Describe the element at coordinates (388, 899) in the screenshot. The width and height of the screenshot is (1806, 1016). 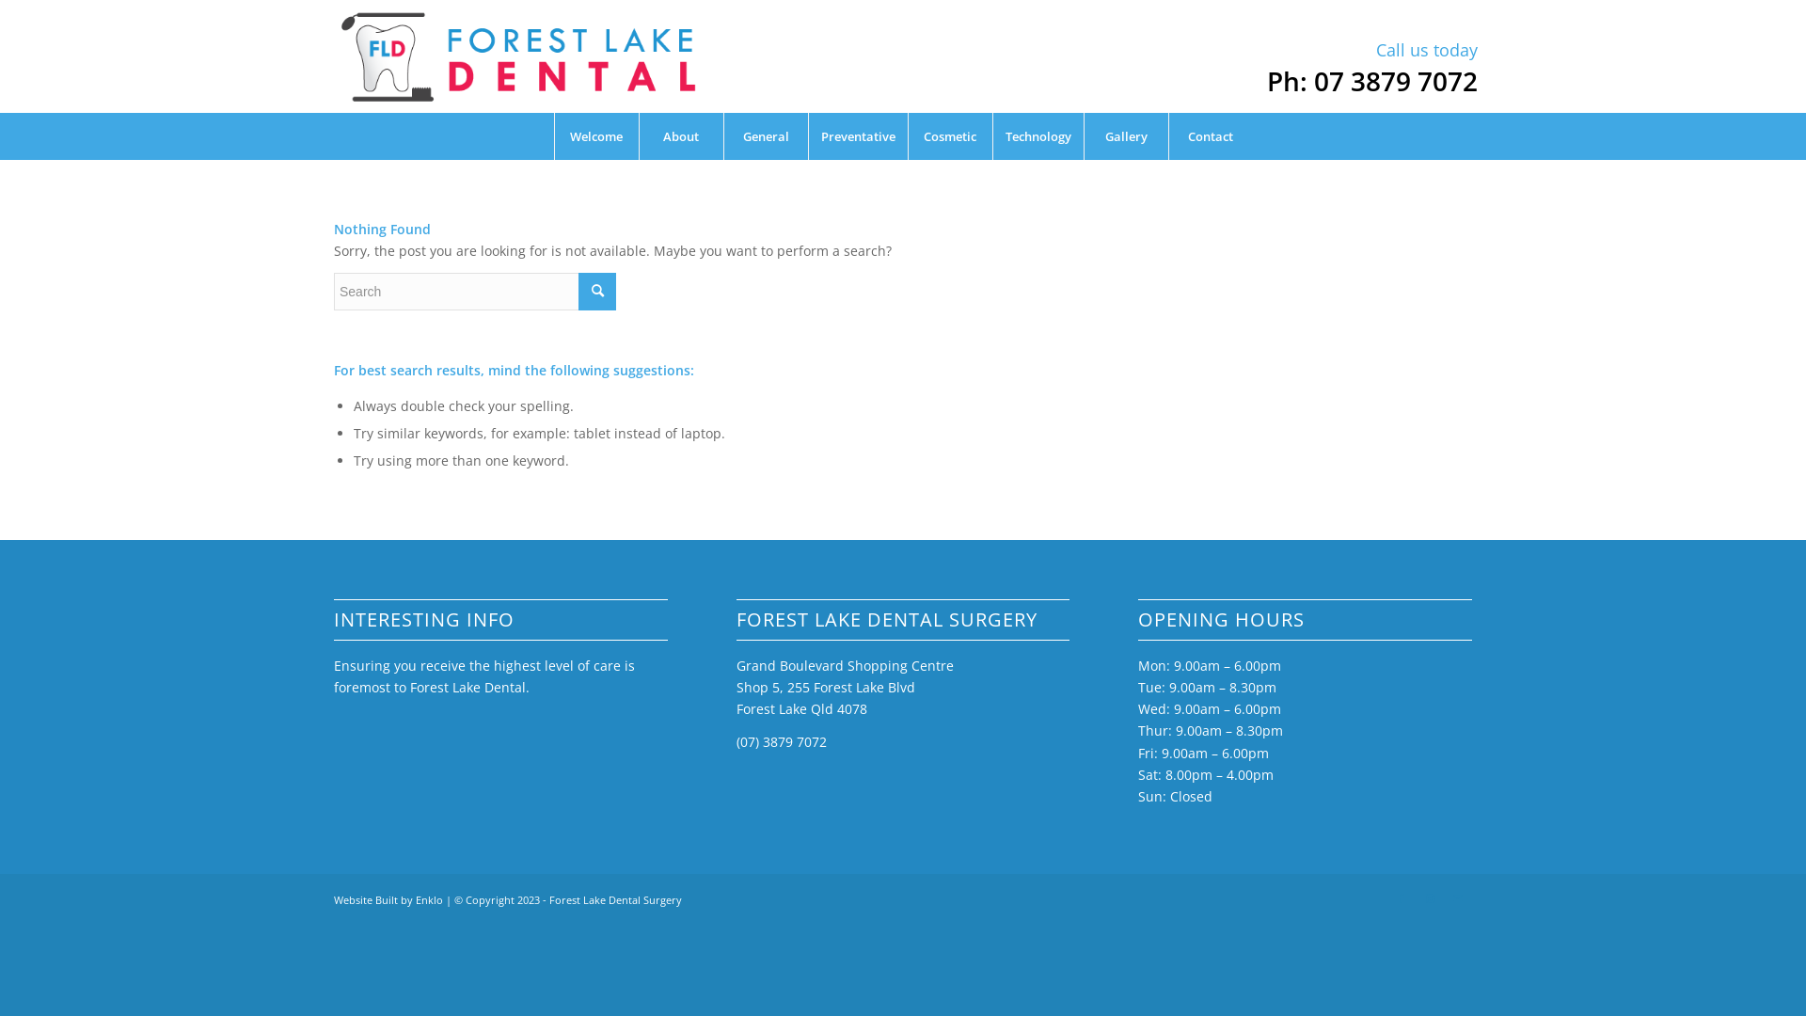
I see `Website Built by Enklo` at that location.